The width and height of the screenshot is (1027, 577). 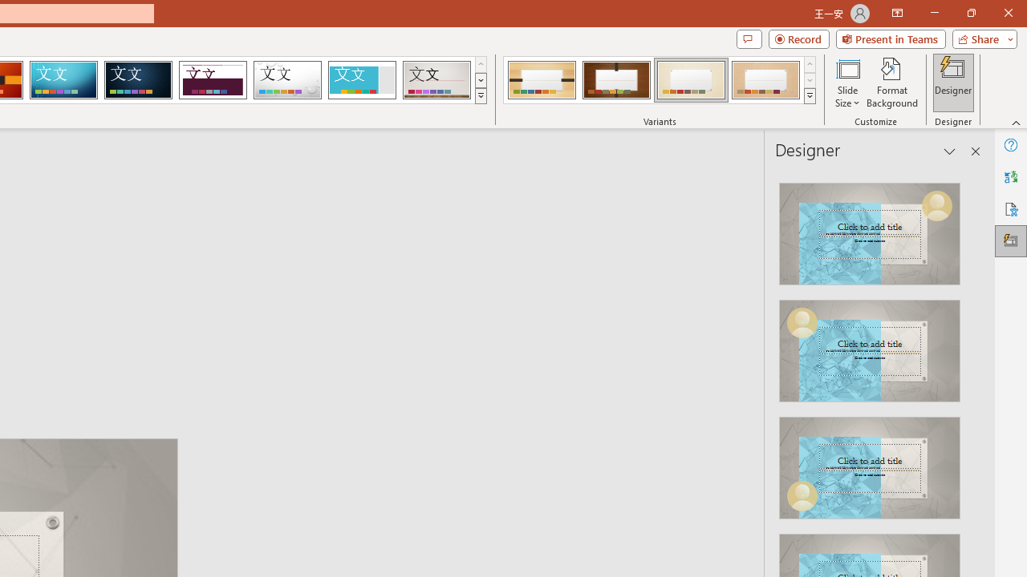 I want to click on Toggle Secondary Side Bar (Ctrl+Alt+B), so click(x=964, y=212).